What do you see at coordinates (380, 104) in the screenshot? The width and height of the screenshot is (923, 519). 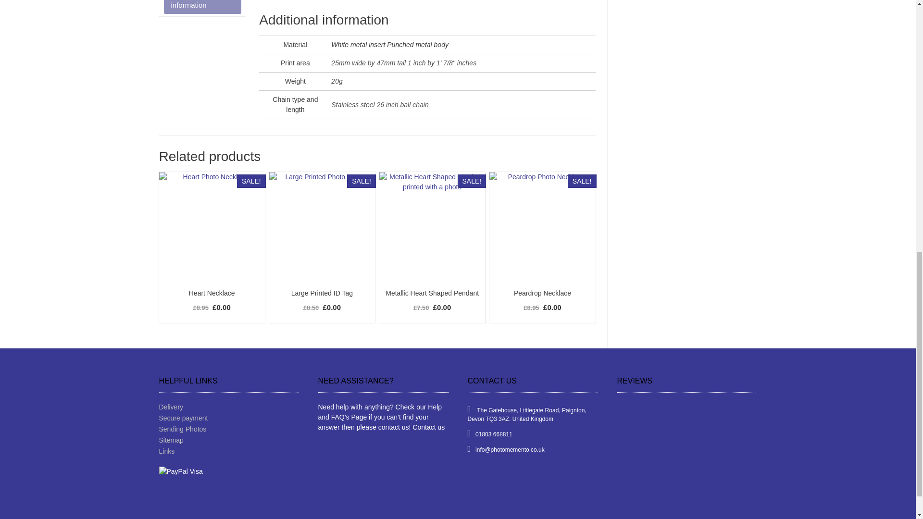 I see `Stainless steel 26 inch ball chain` at bounding box center [380, 104].